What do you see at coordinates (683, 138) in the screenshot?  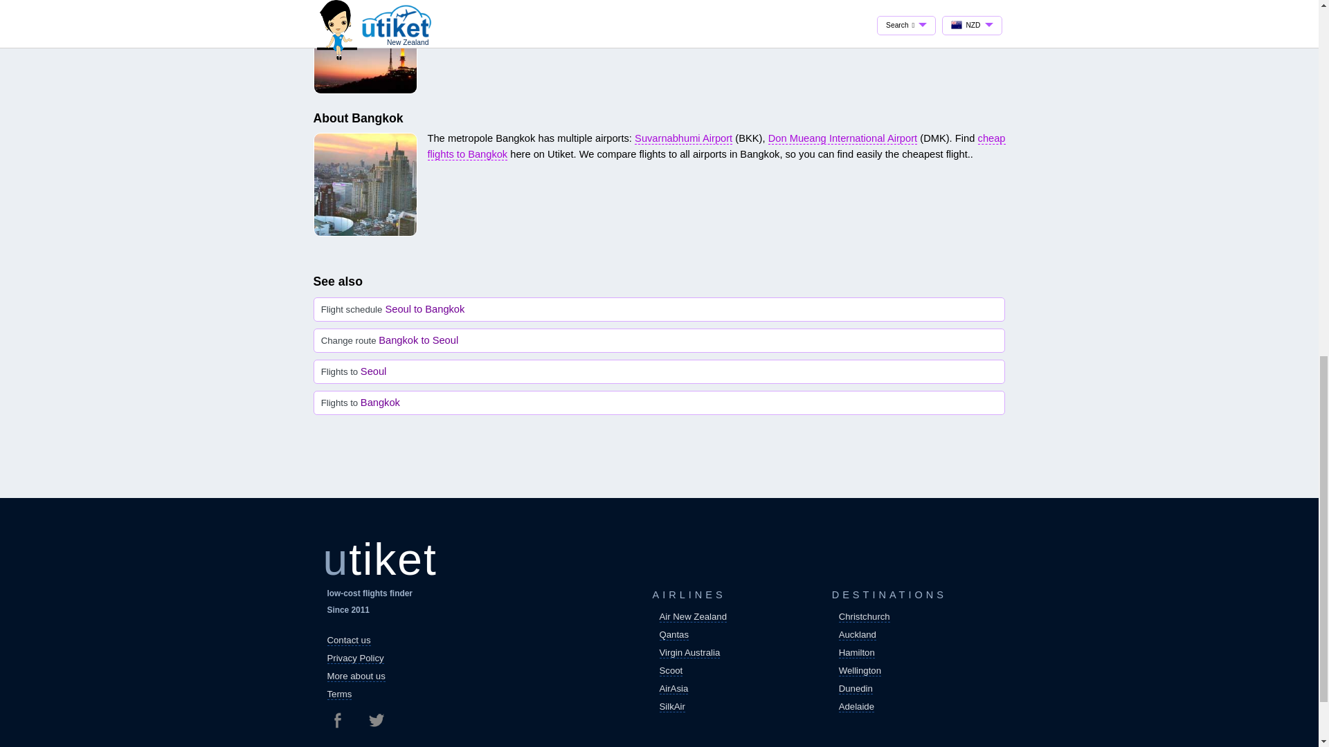 I see `Suvarnabhumi Airport` at bounding box center [683, 138].